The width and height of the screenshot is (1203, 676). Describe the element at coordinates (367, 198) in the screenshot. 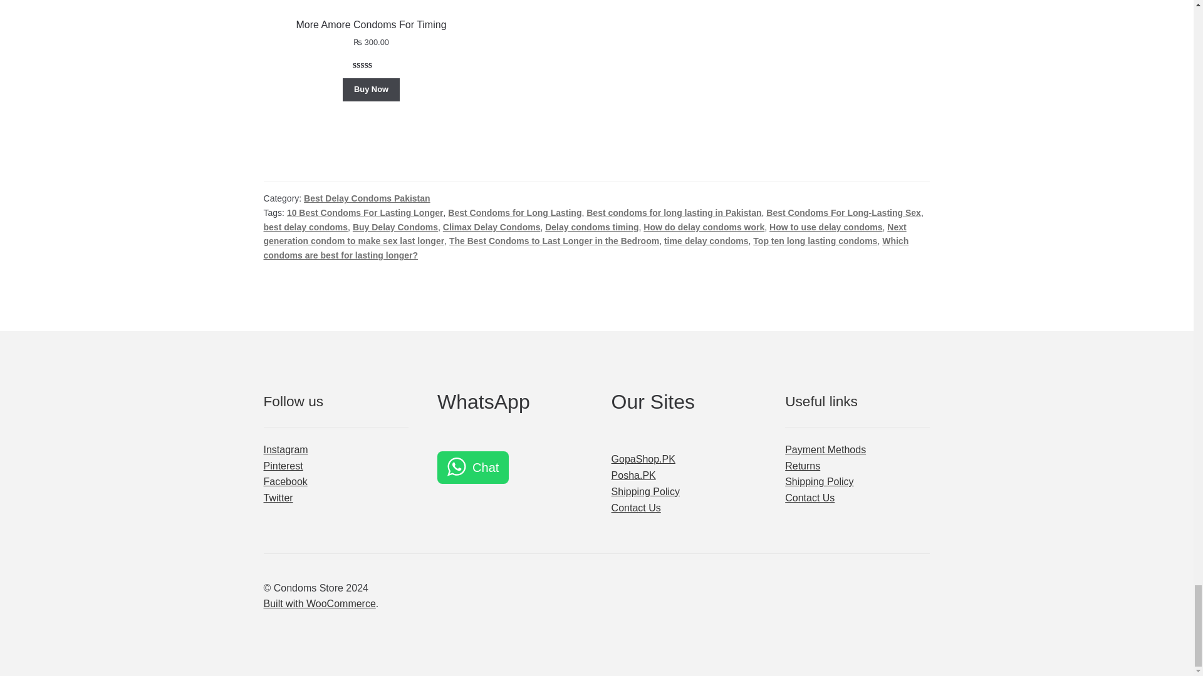

I see `Best Delay Condoms Pakistan` at that location.